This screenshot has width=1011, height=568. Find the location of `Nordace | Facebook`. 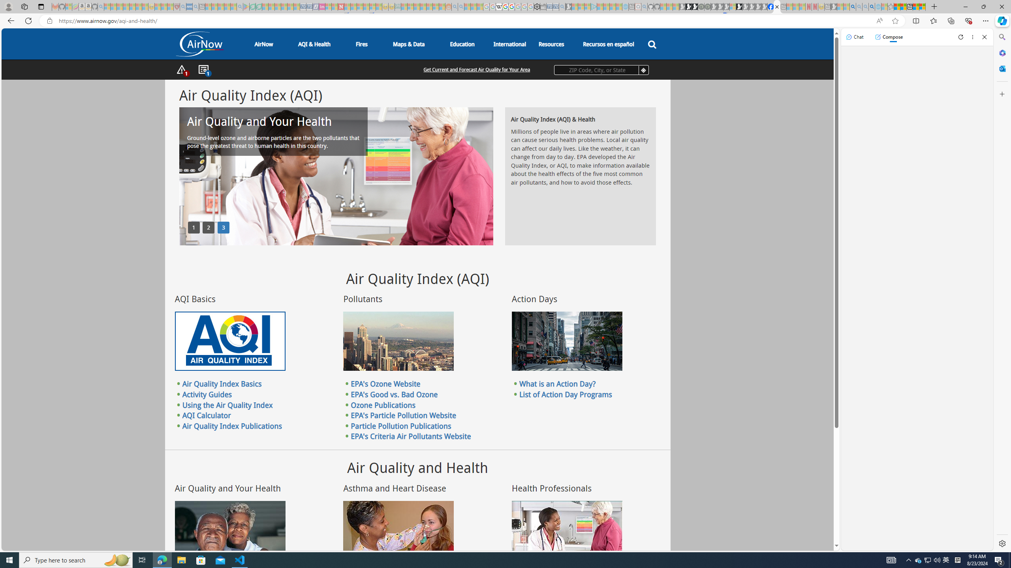

Nordace | Facebook is located at coordinates (771, 7).